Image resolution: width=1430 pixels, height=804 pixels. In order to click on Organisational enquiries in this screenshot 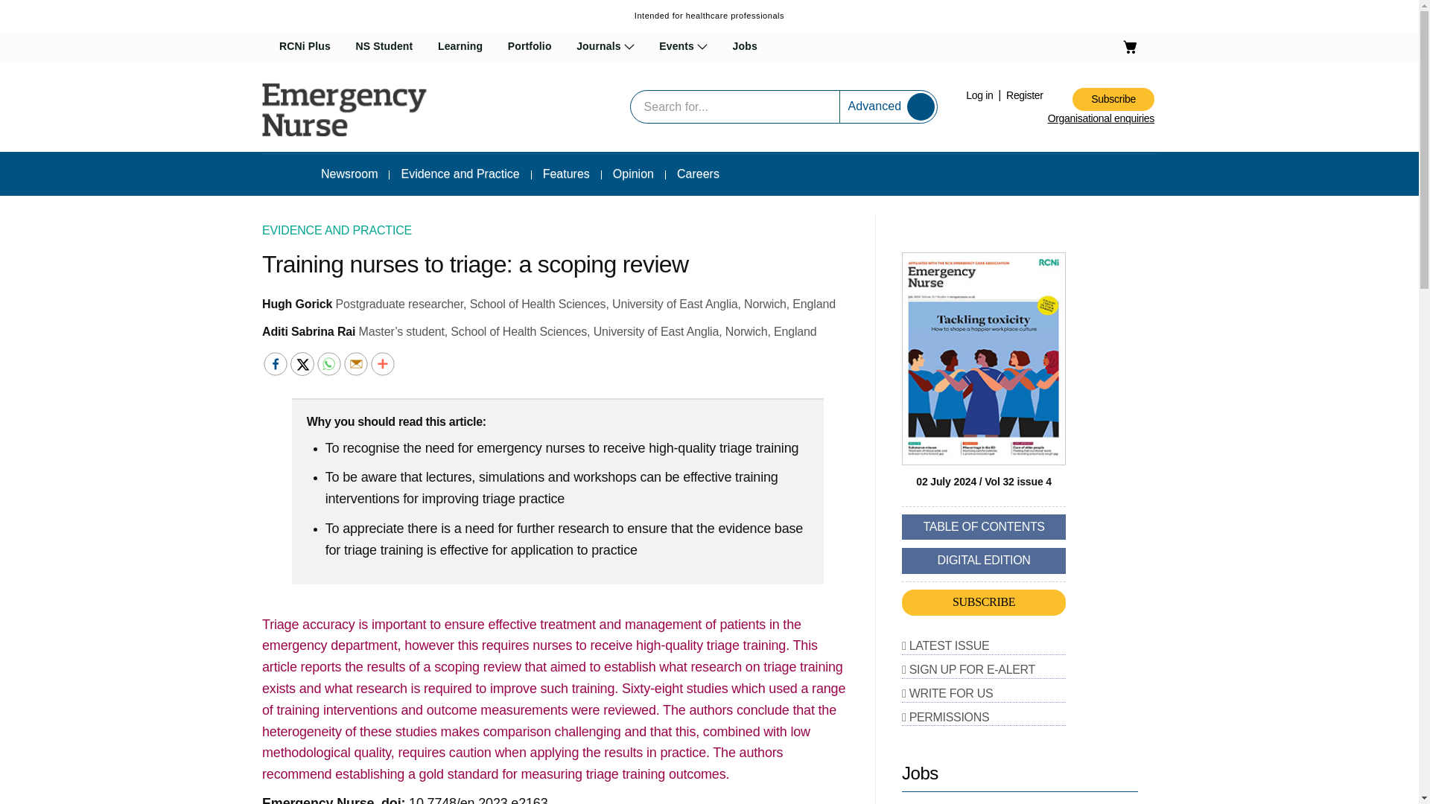, I will do `click(1101, 118)`.